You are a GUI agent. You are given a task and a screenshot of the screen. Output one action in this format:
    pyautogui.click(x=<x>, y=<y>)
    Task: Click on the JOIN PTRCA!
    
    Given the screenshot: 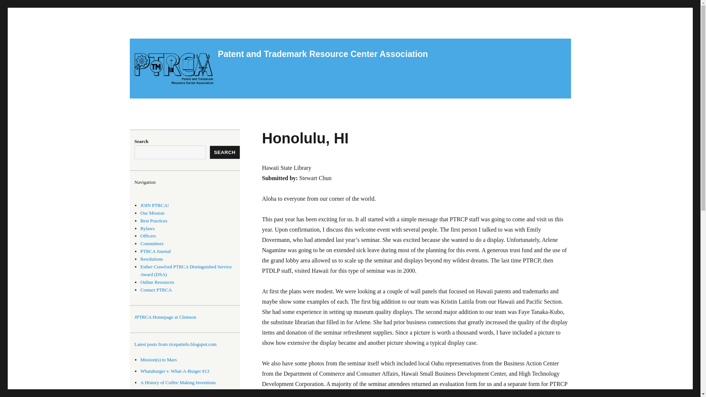 What is the action you would take?
    pyautogui.click(x=155, y=205)
    